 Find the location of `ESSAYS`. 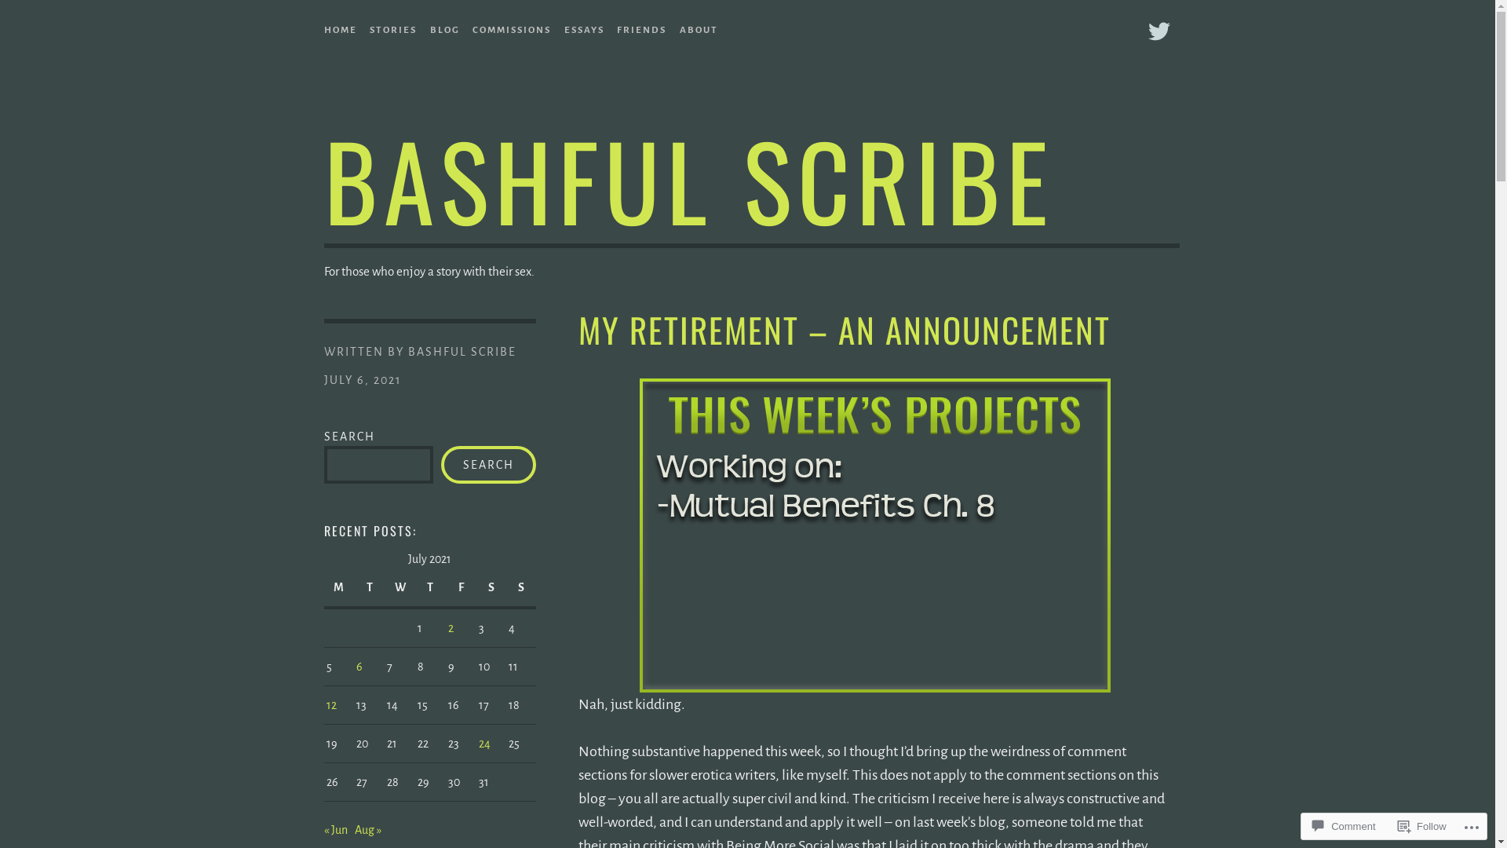

ESSAYS is located at coordinates (584, 27).